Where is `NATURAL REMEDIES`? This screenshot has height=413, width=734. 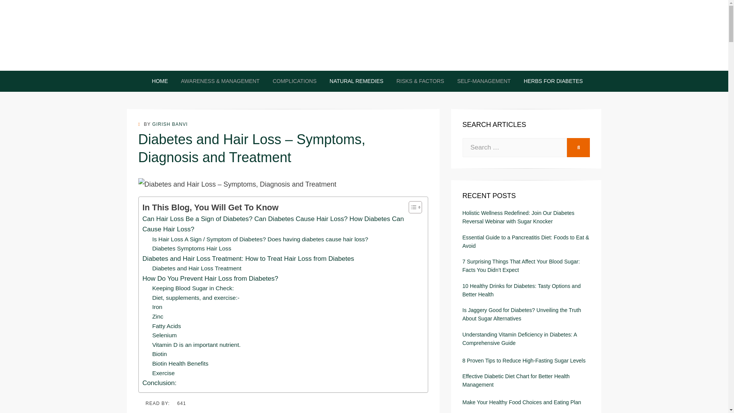
NATURAL REMEDIES is located at coordinates (356, 81).